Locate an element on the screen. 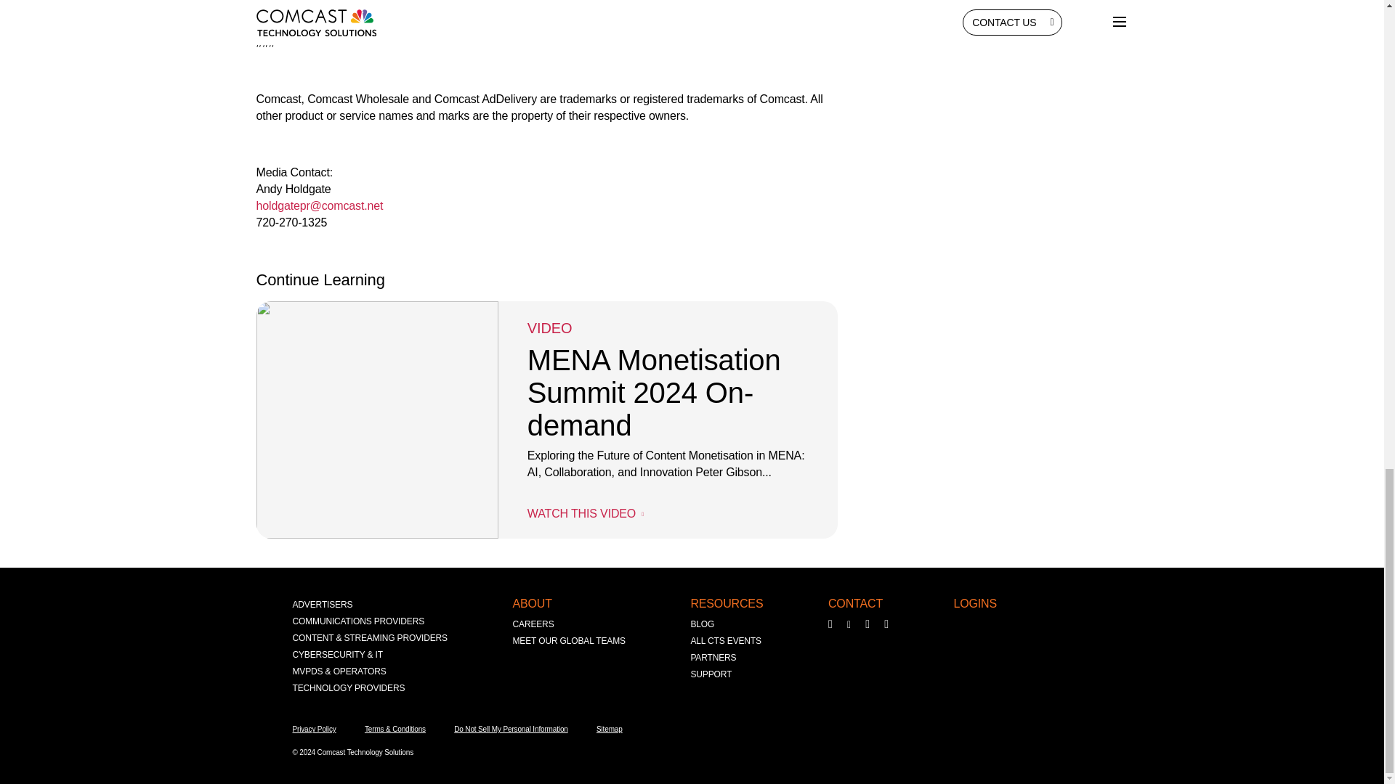  MENA Monetisation Summit 2024 On-demand is located at coordinates (654, 398).